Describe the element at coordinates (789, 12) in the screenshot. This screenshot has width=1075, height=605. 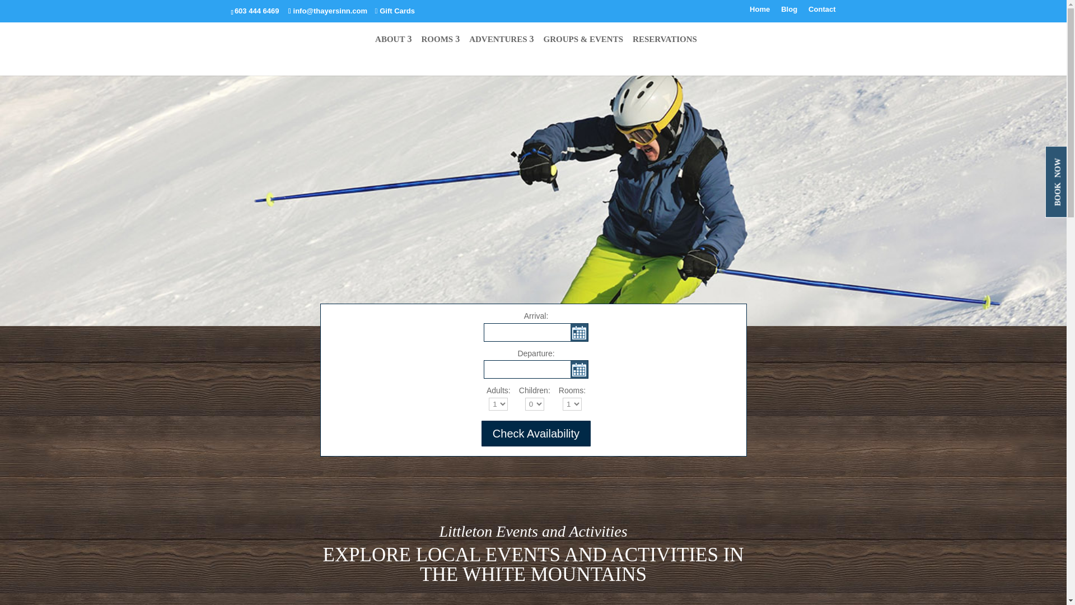
I see `Blog` at that location.